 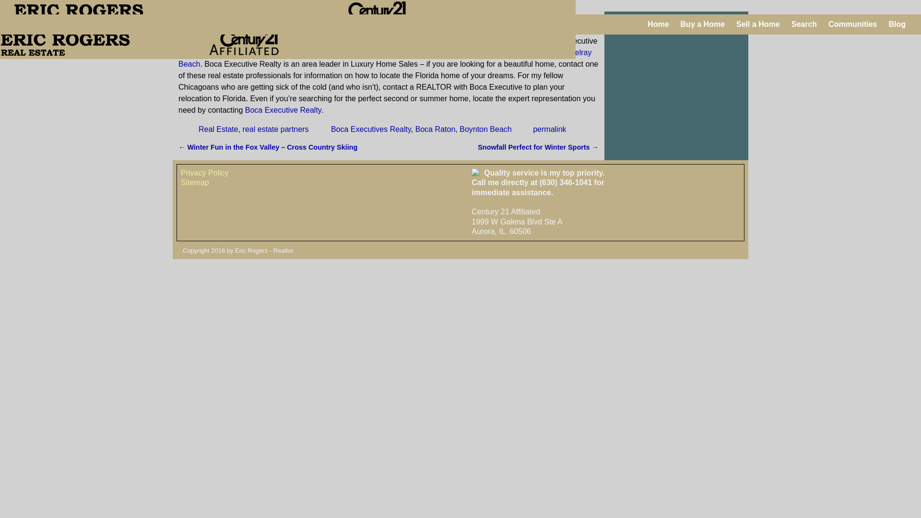 What do you see at coordinates (702, 24) in the screenshot?
I see `Buy a Home` at bounding box center [702, 24].